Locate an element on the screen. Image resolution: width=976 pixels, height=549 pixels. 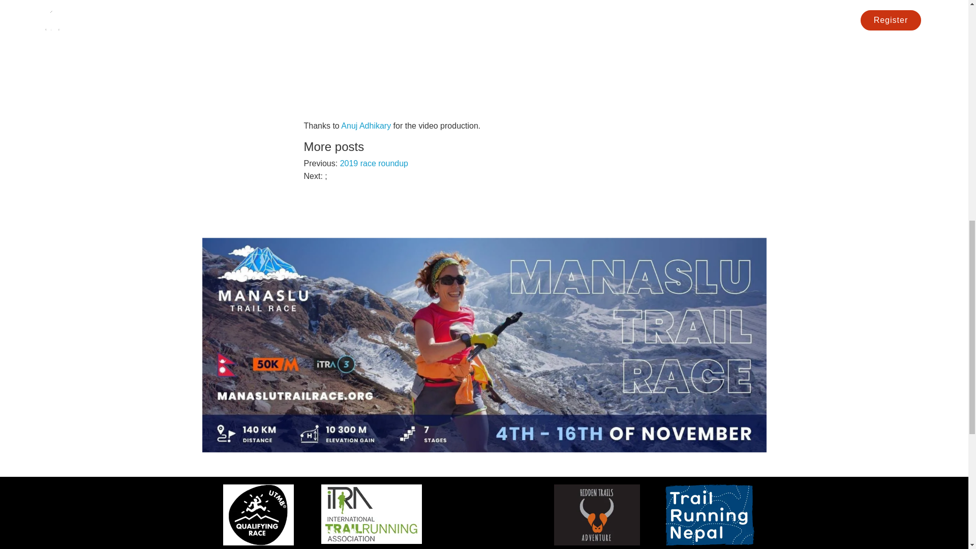
Anuj Adhikary is located at coordinates (366, 125).